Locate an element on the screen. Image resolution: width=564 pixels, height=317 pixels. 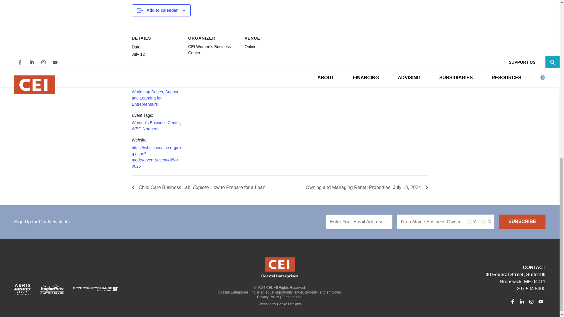
2024-07-12 is located at coordinates (138, 54).